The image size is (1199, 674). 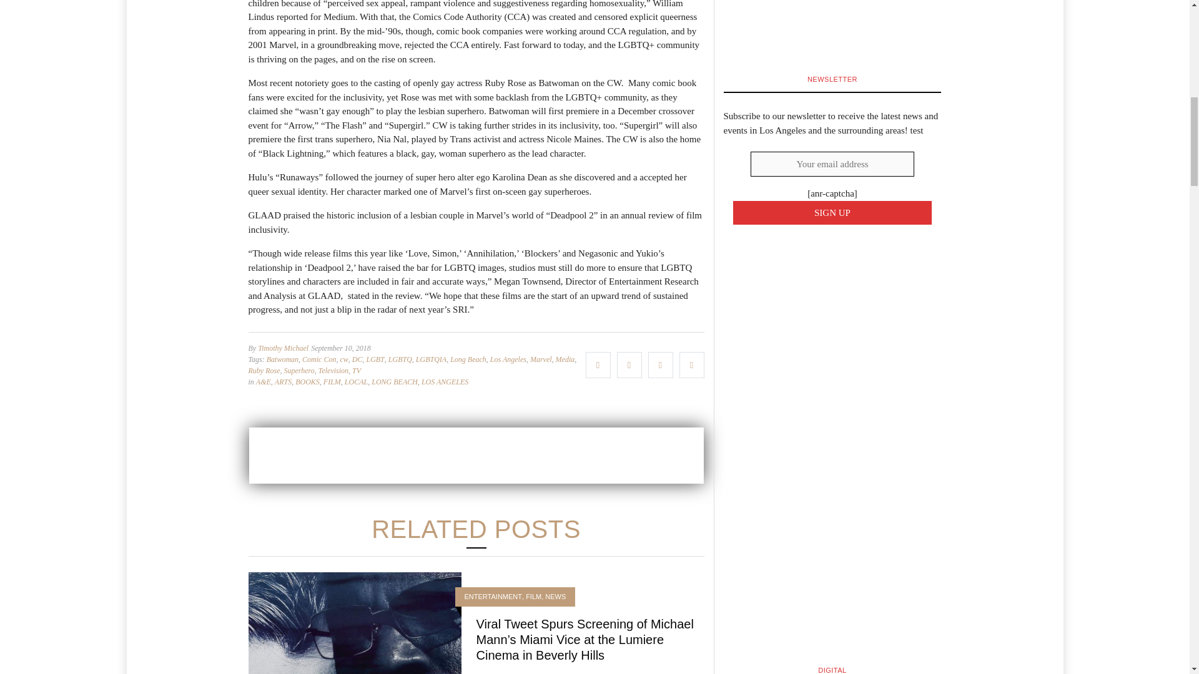 What do you see at coordinates (282, 347) in the screenshot?
I see `Timothy Michael` at bounding box center [282, 347].